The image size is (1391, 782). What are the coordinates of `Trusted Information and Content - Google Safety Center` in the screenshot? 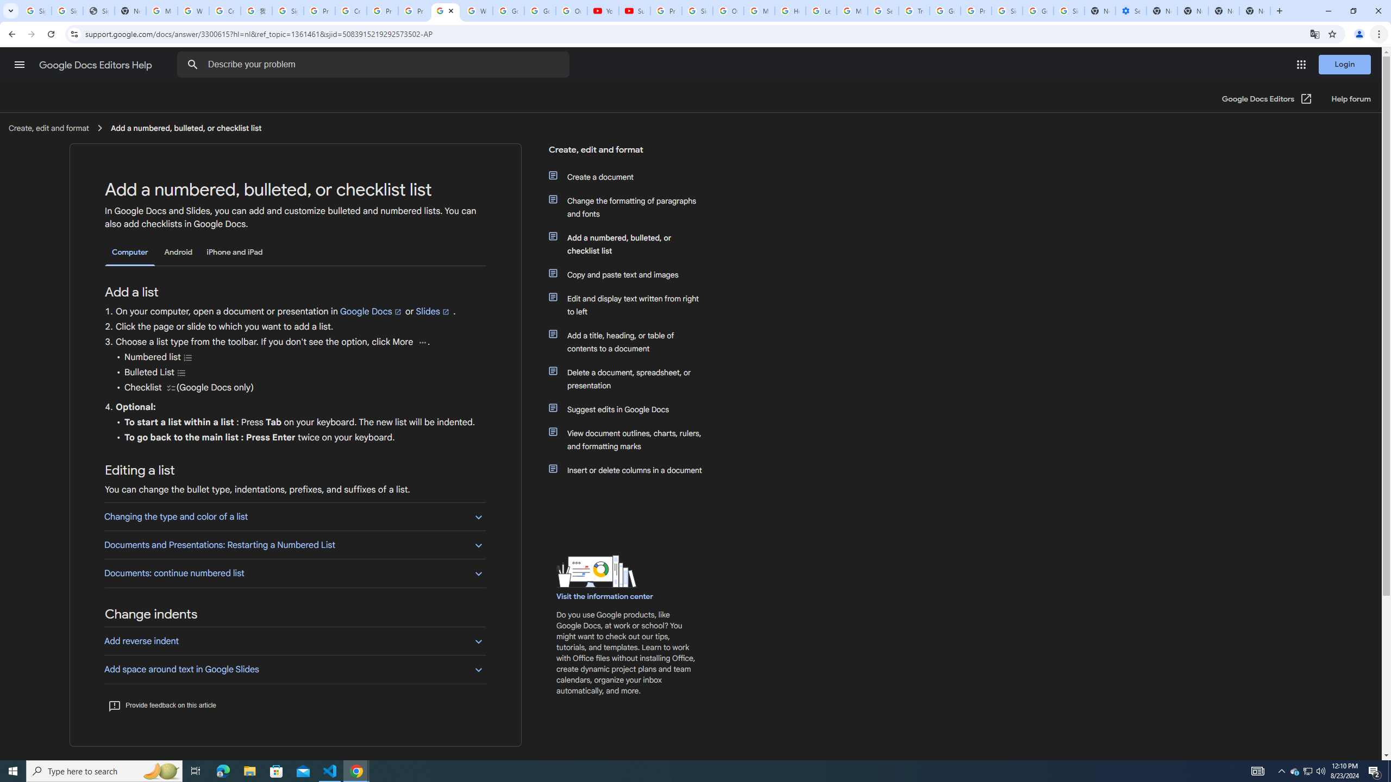 It's located at (914, 11).